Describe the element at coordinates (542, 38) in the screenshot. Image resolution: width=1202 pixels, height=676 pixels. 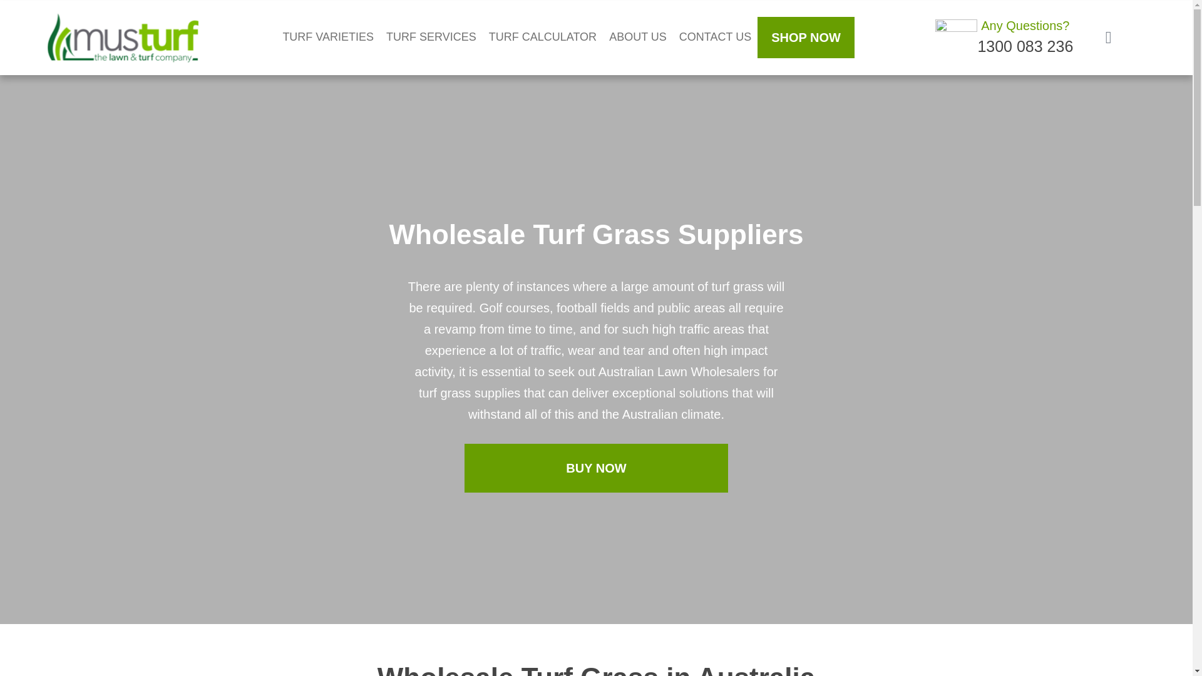
I see `TURF CALCULATOR` at that location.